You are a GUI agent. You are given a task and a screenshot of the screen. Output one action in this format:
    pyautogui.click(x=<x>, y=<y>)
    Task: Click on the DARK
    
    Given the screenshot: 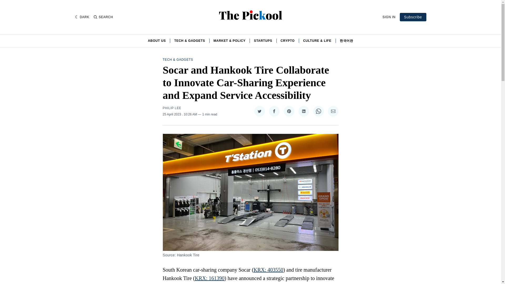 What is the action you would take?
    pyautogui.click(x=82, y=17)
    